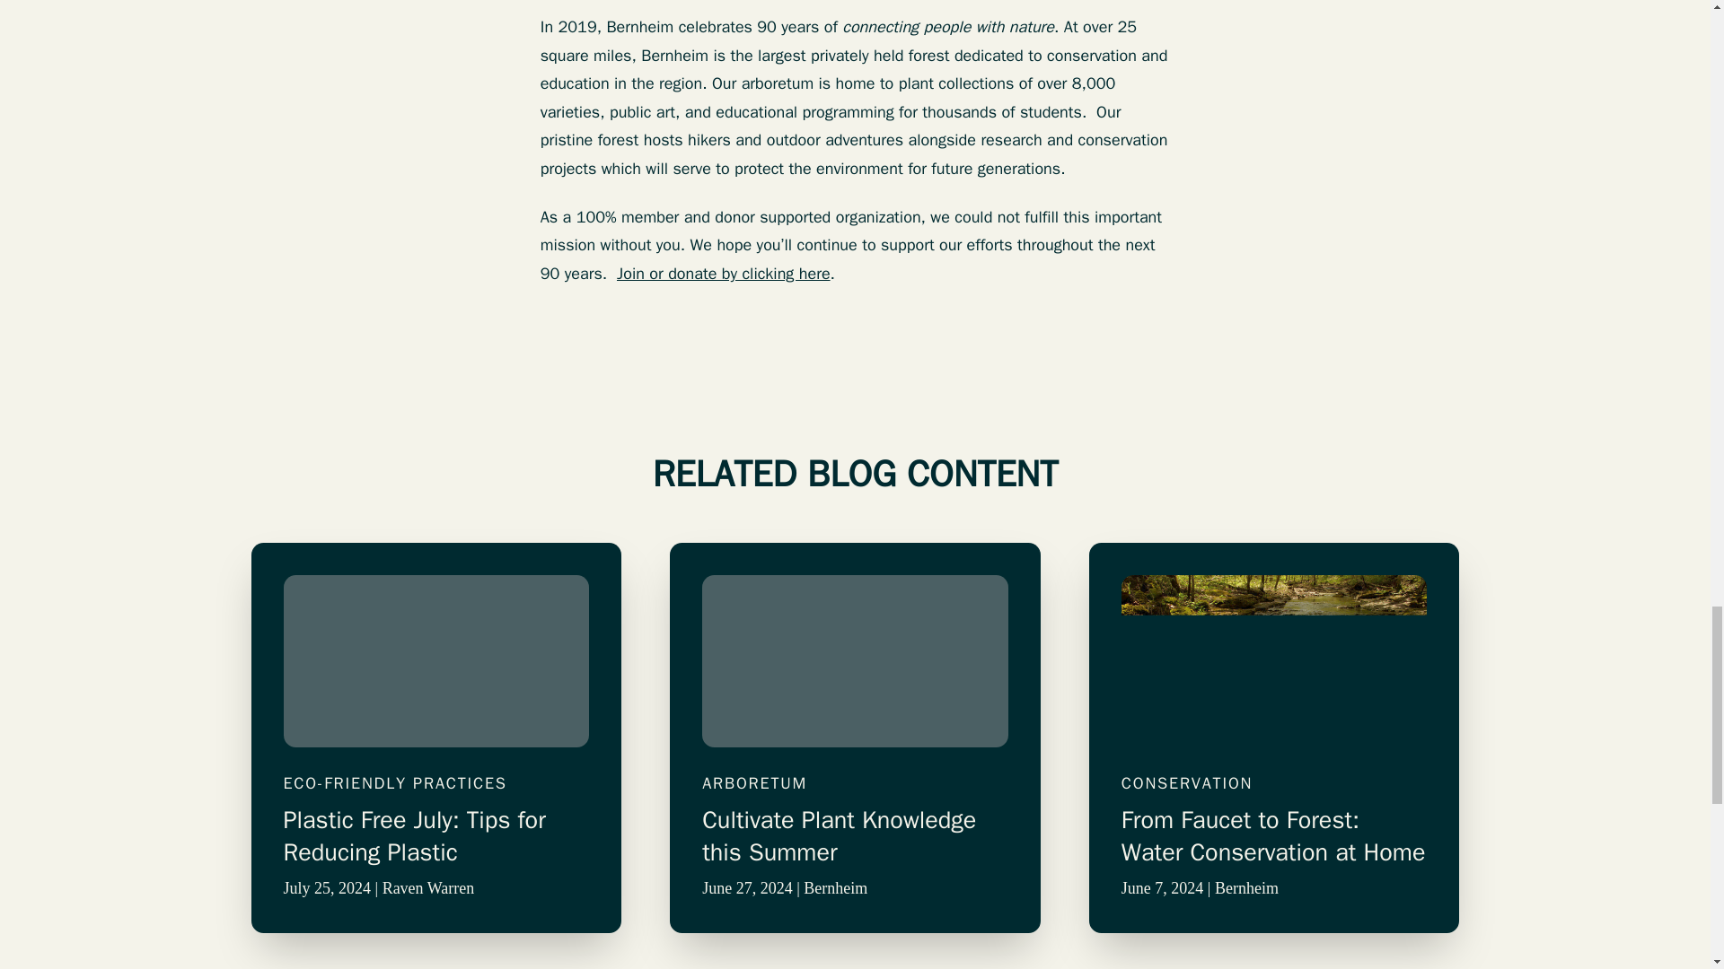 This screenshot has height=969, width=1724. What do you see at coordinates (1274, 836) in the screenshot?
I see `From Faucet to Forest: Water Conservation at Home` at bounding box center [1274, 836].